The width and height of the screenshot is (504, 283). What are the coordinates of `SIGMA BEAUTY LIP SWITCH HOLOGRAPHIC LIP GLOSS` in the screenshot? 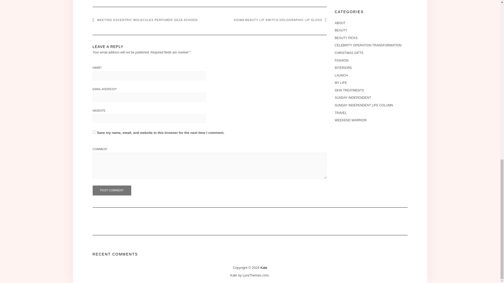 It's located at (280, 20).